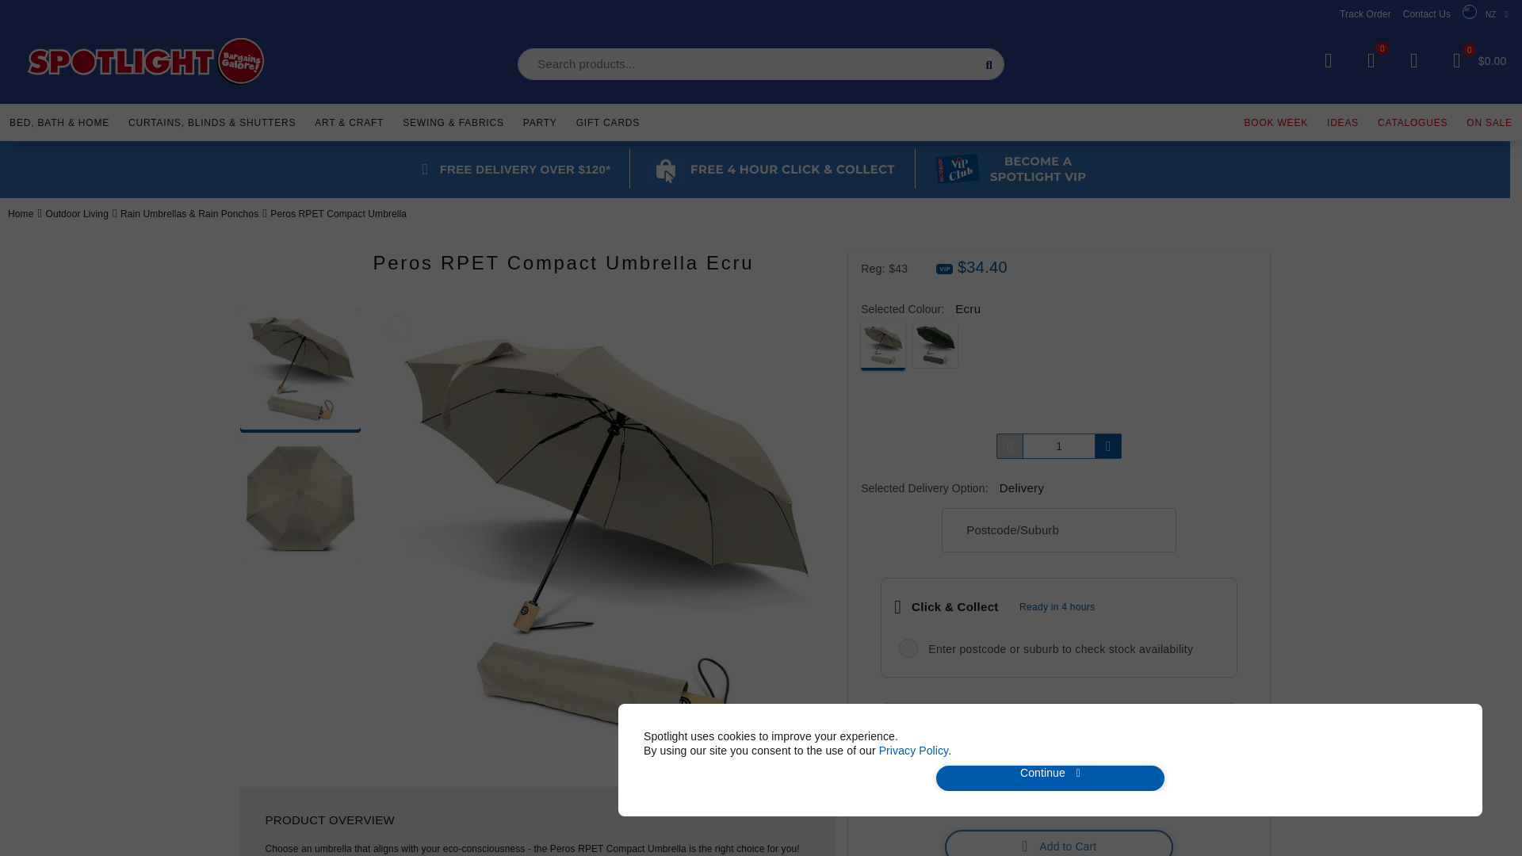 This screenshot has width=1522, height=856. What do you see at coordinates (761, 63) in the screenshot?
I see `Search for a product, brand or project` at bounding box center [761, 63].